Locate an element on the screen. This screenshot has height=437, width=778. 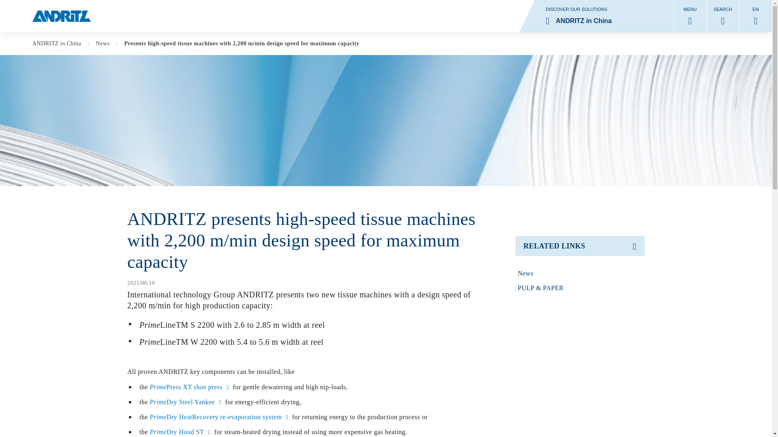
News is located at coordinates (596, 16).